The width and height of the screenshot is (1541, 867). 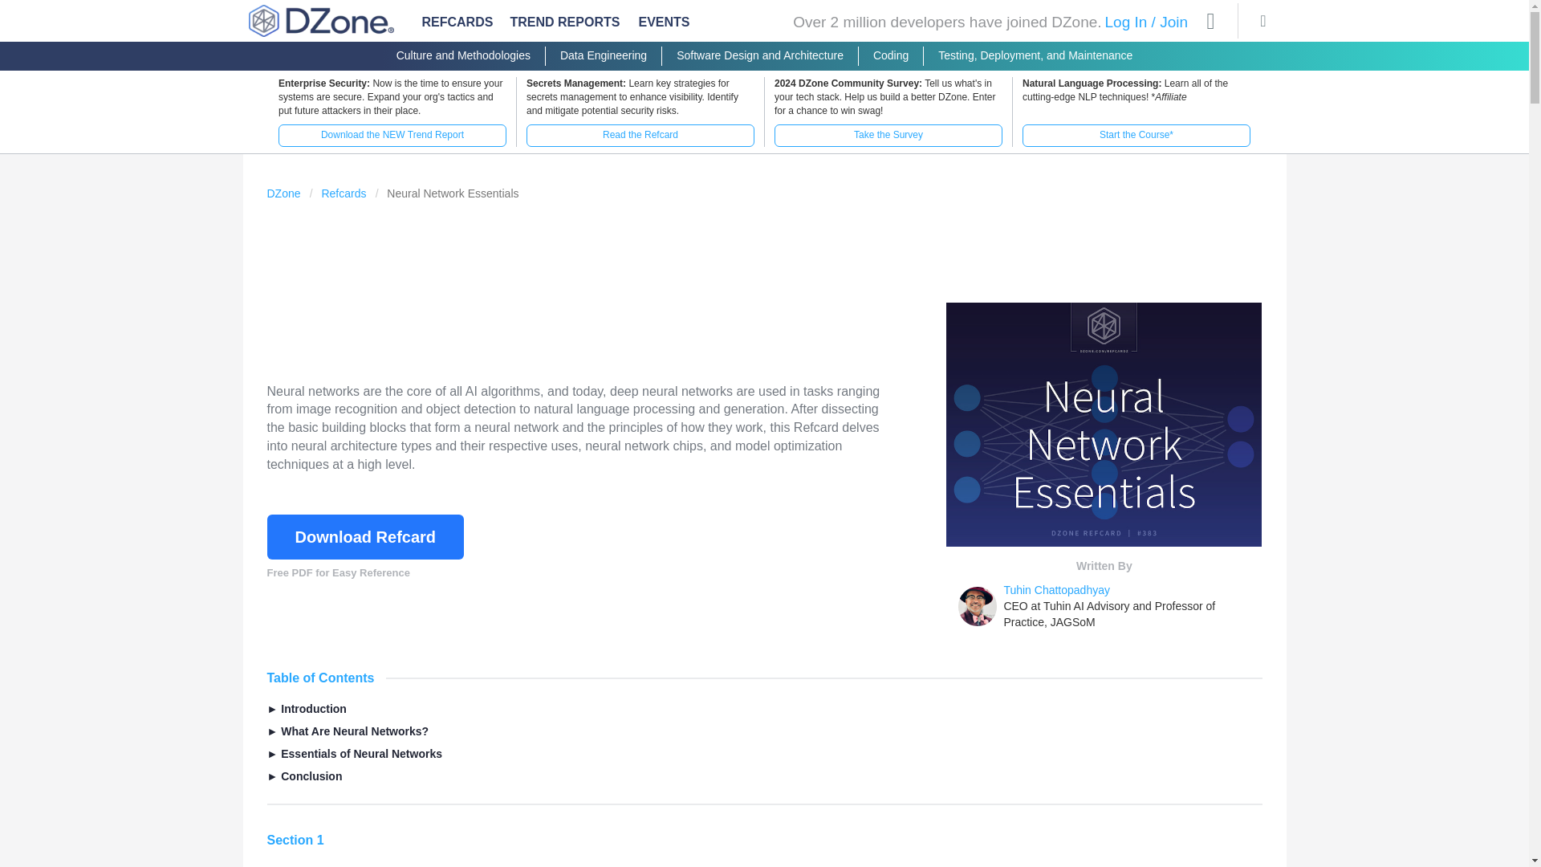 What do you see at coordinates (665, 26) in the screenshot?
I see `EVENTS` at bounding box center [665, 26].